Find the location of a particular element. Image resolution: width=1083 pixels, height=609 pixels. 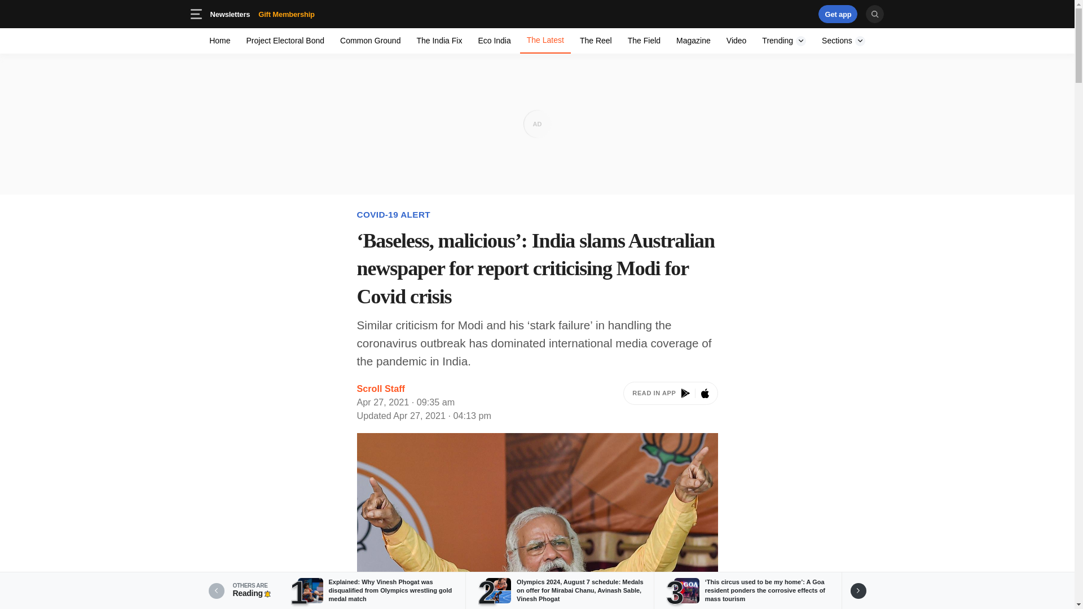

Gift Membership is located at coordinates (304, 14).